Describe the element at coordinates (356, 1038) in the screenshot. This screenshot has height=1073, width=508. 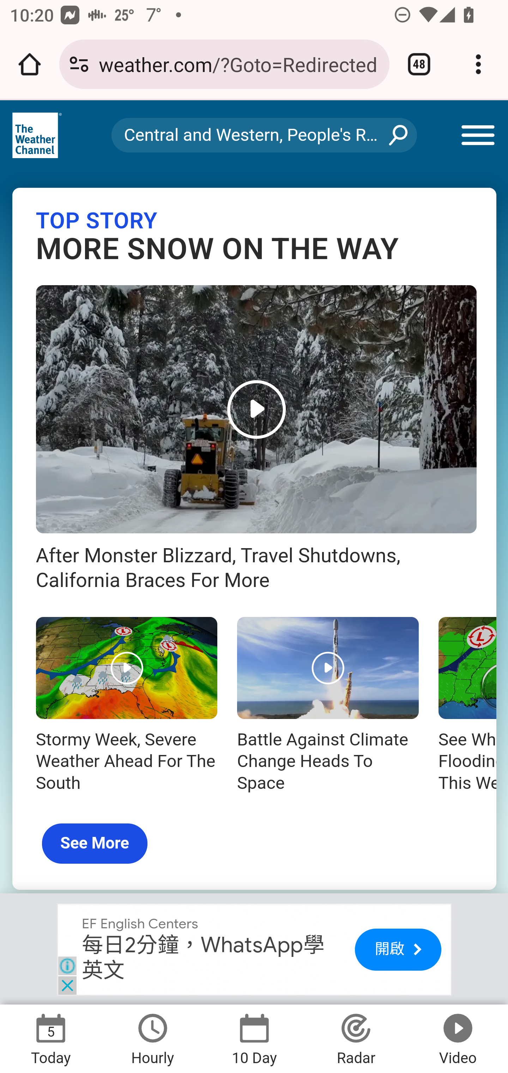
I see `Radar Radar Radar Radar` at that location.